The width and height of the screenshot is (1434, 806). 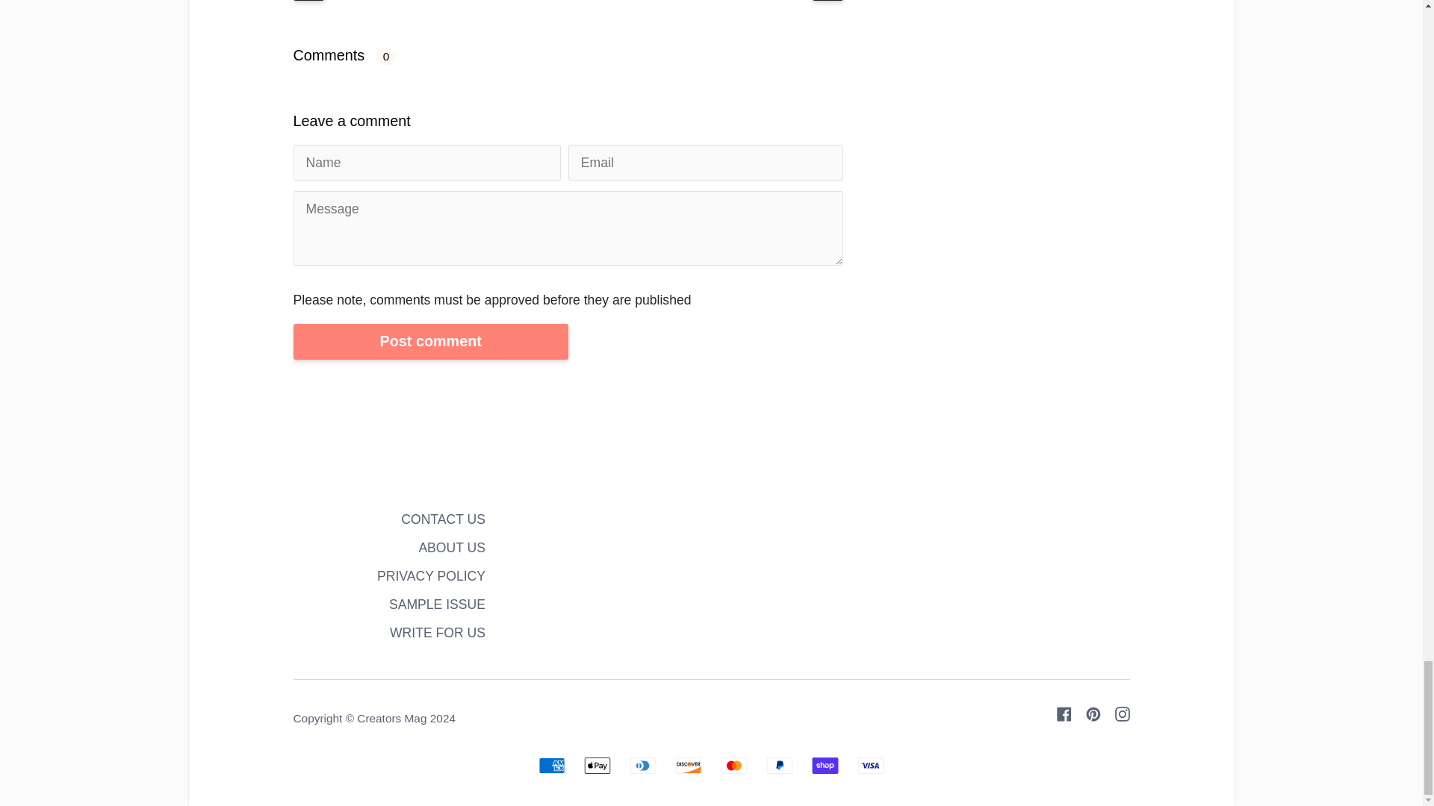 What do you see at coordinates (779, 766) in the screenshot?
I see `PayPal` at bounding box center [779, 766].